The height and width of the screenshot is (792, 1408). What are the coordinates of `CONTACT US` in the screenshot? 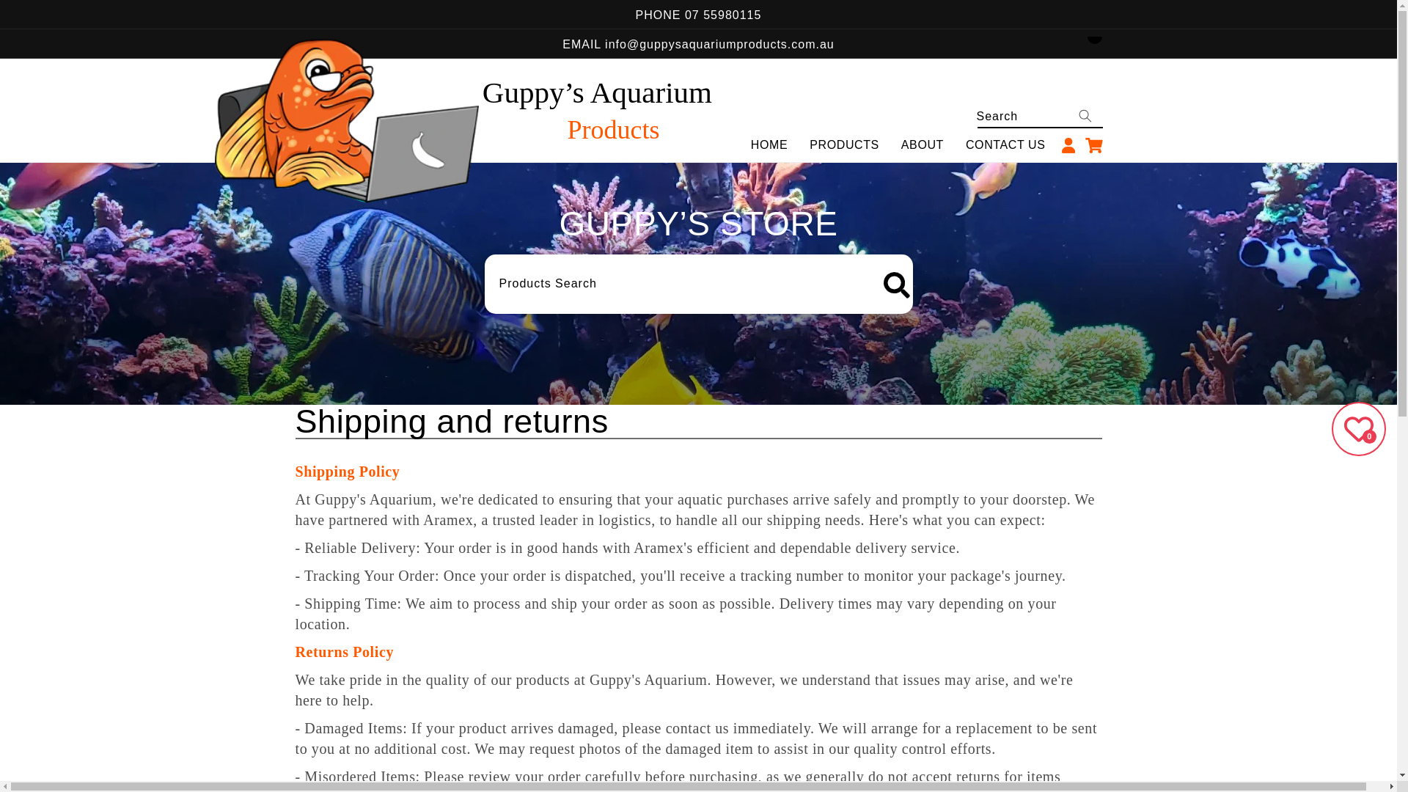 It's located at (1005, 145).